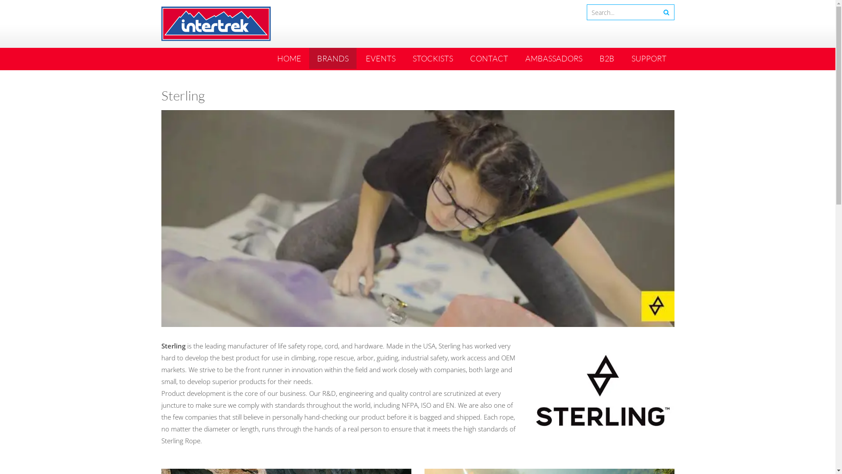 The width and height of the screenshot is (842, 474). What do you see at coordinates (432, 58) in the screenshot?
I see `STOCKISTS` at bounding box center [432, 58].